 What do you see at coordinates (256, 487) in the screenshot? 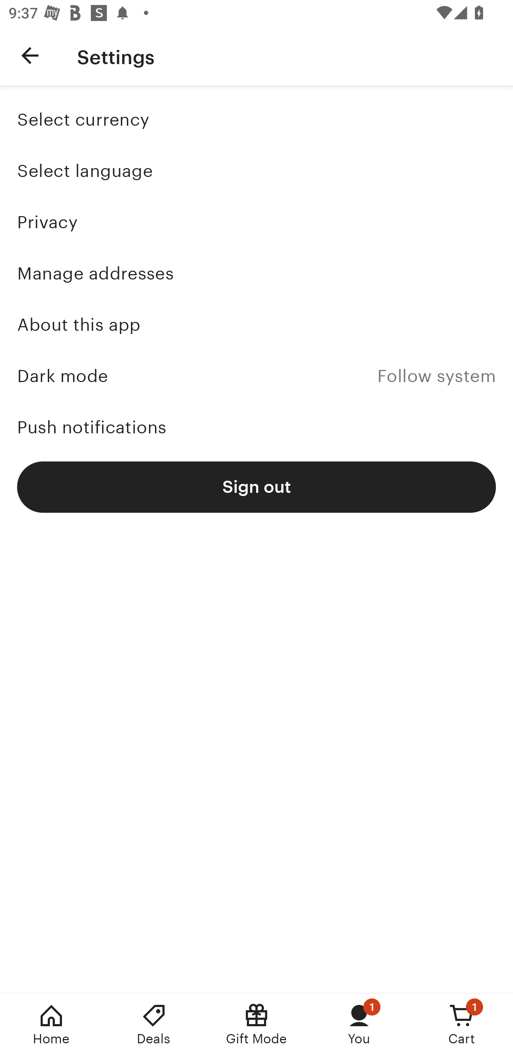
I see `Sign out` at bounding box center [256, 487].